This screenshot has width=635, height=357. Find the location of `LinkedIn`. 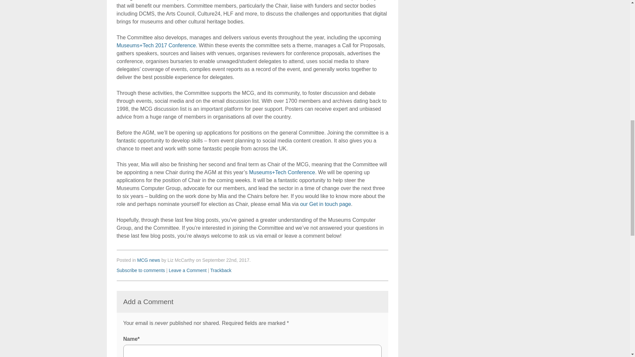

LinkedIn is located at coordinates (247, 0).